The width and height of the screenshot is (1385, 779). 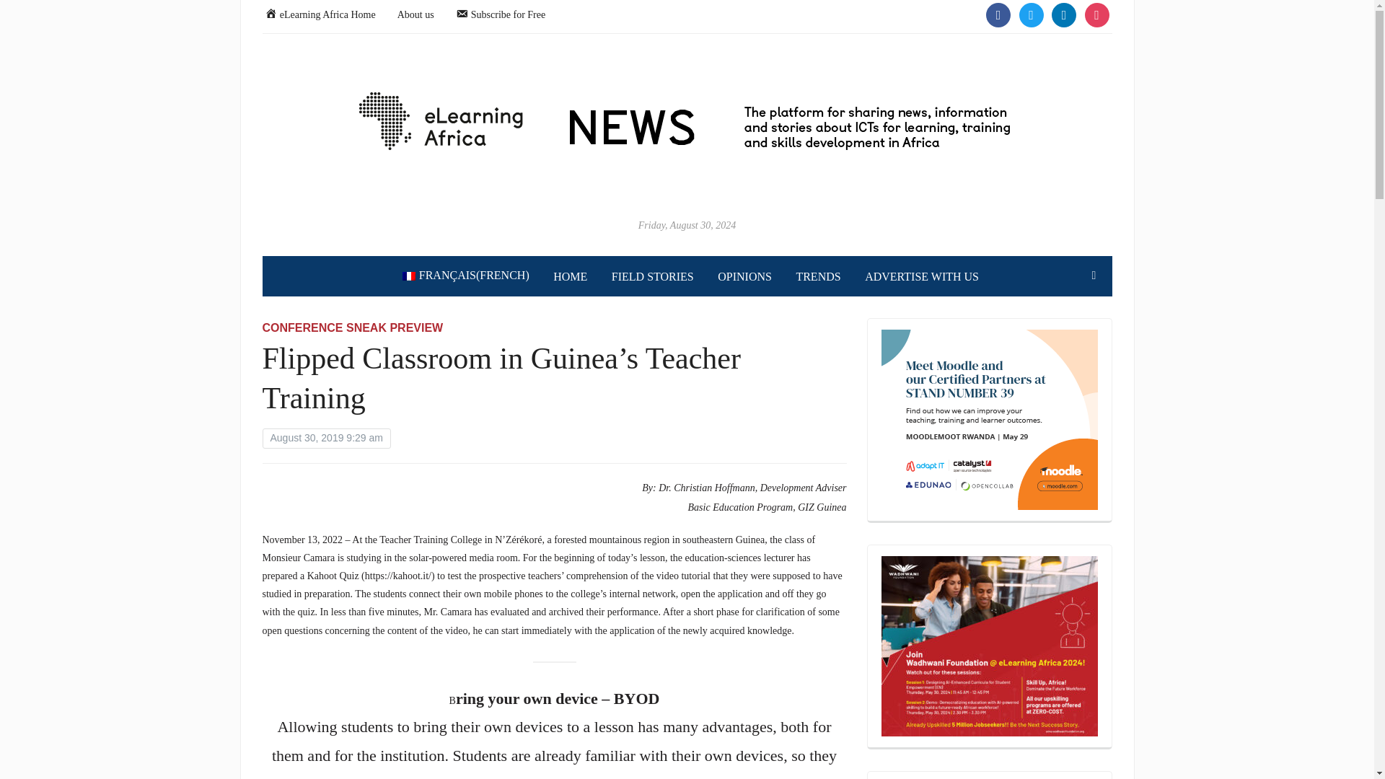 What do you see at coordinates (570, 277) in the screenshot?
I see `HOME` at bounding box center [570, 277].